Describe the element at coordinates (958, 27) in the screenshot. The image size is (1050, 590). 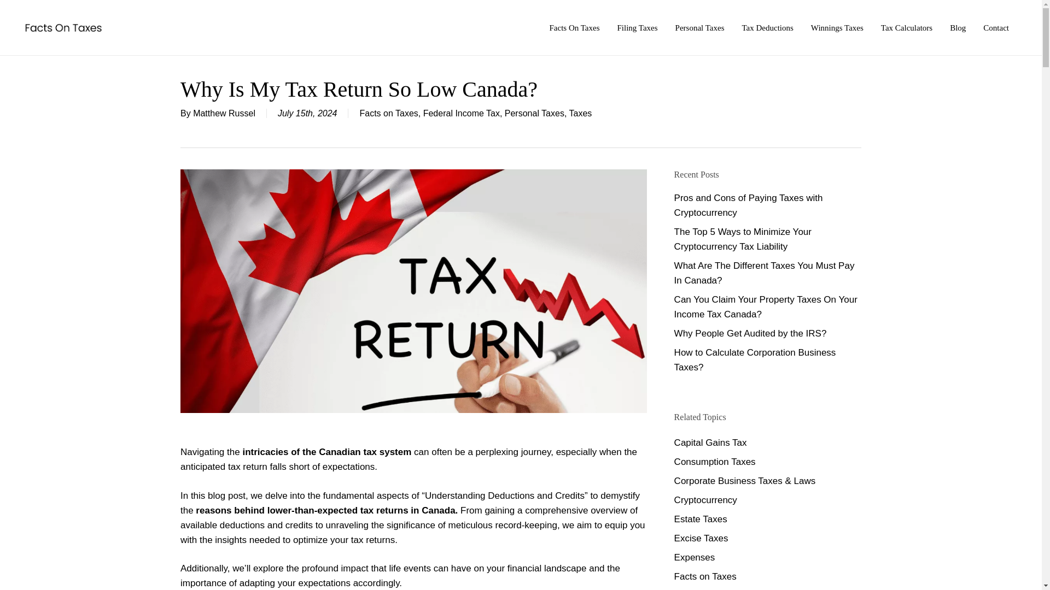
I see `Blog` at that location.